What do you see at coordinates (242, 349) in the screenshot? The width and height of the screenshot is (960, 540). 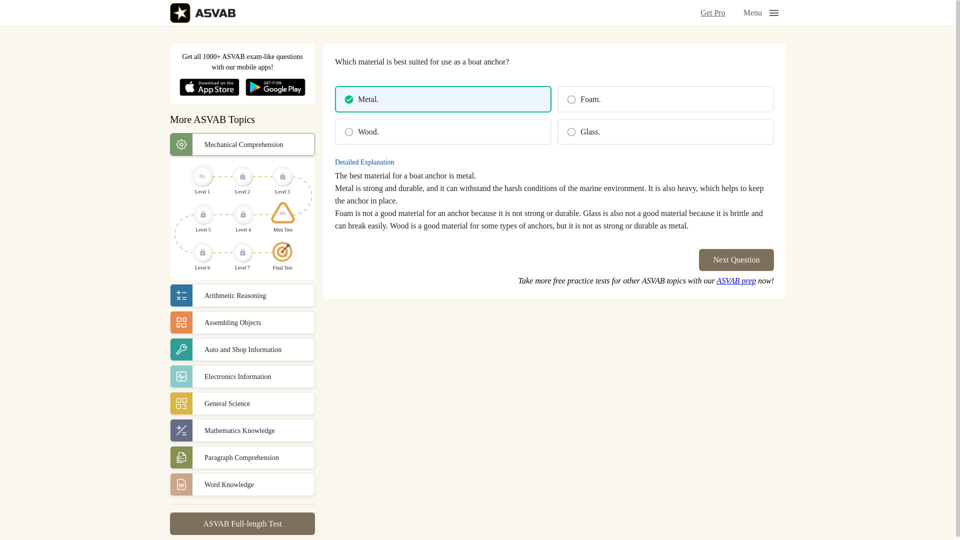 I see `Auto and Shop Information` at bounding box center [242, 349].